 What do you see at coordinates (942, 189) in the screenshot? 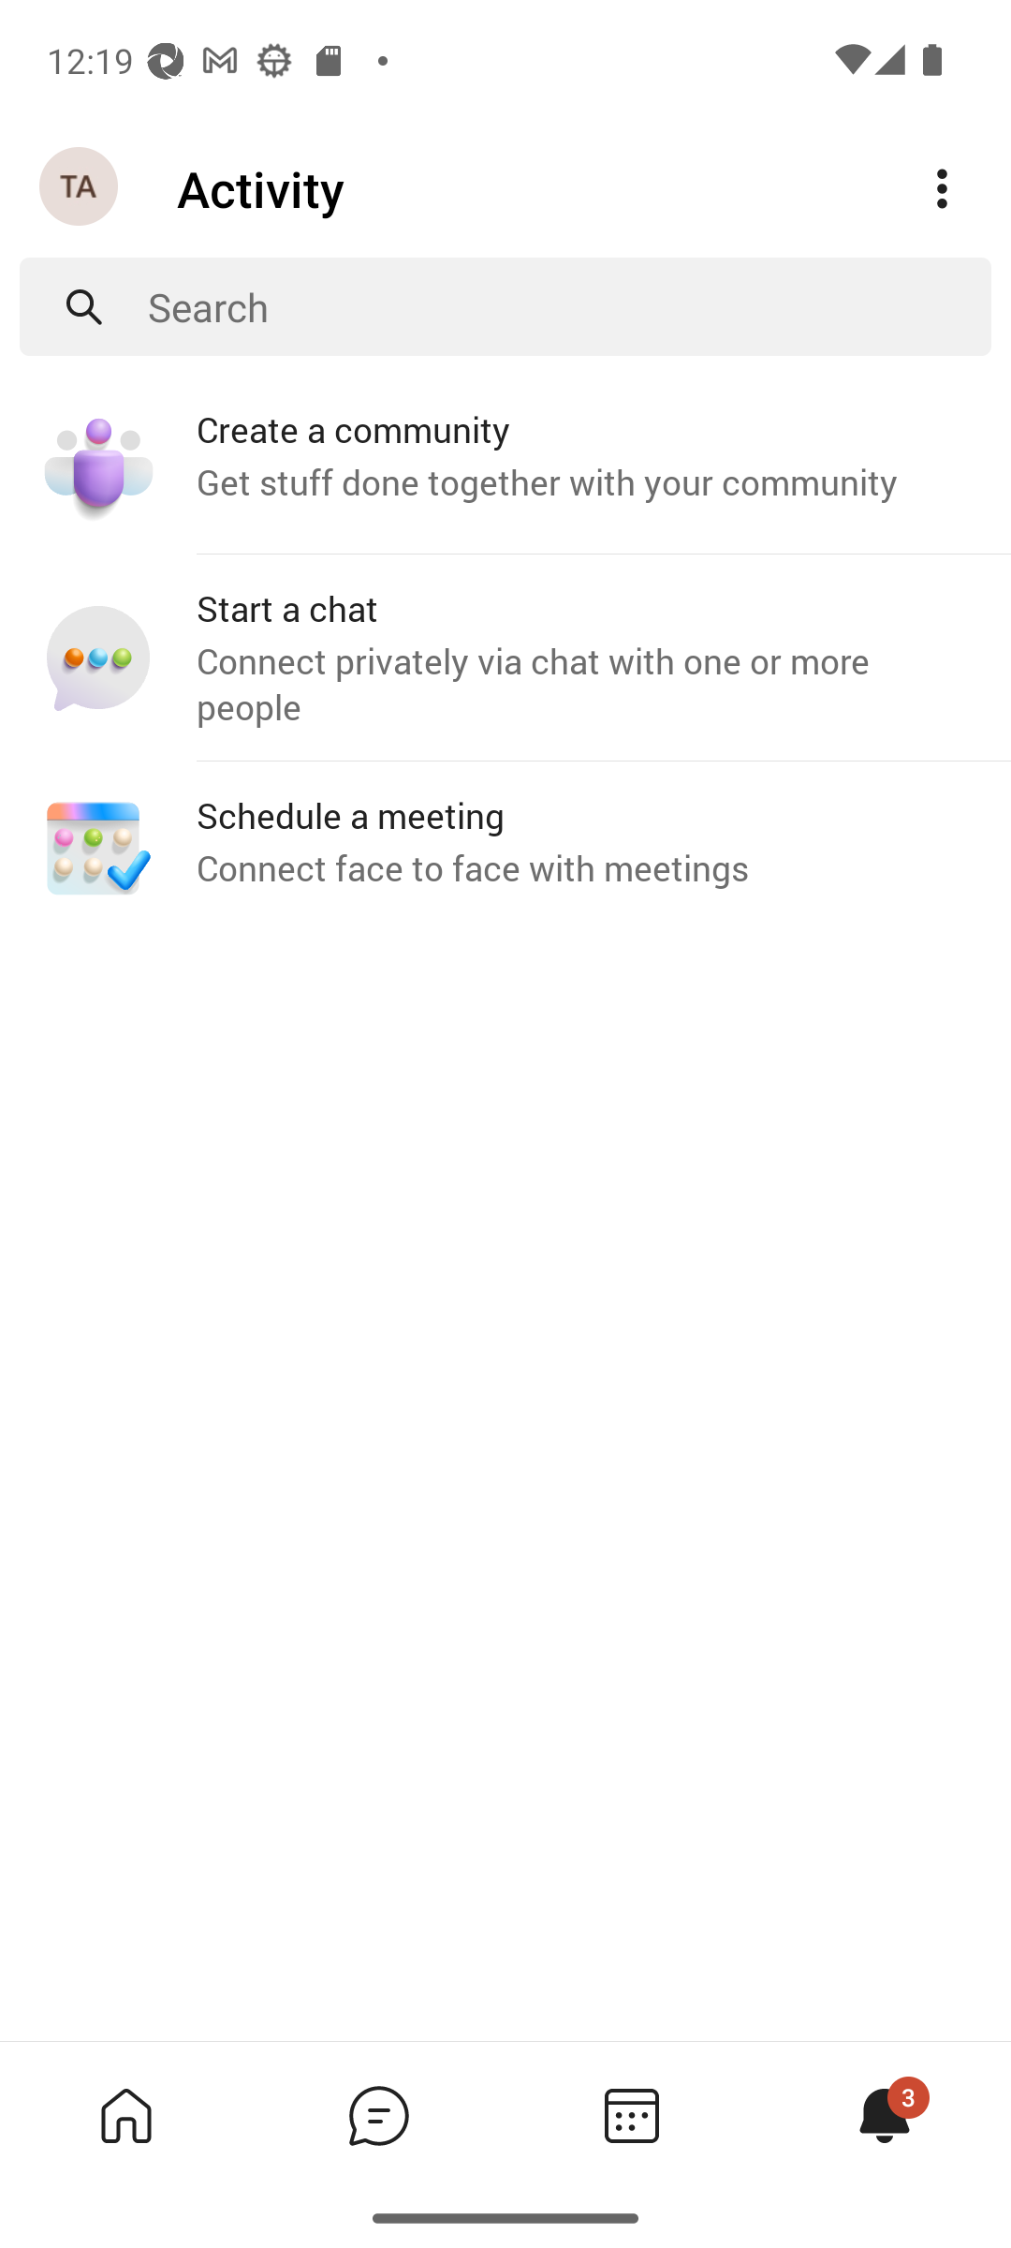
I see `More options` at bounding box center [942, 189].